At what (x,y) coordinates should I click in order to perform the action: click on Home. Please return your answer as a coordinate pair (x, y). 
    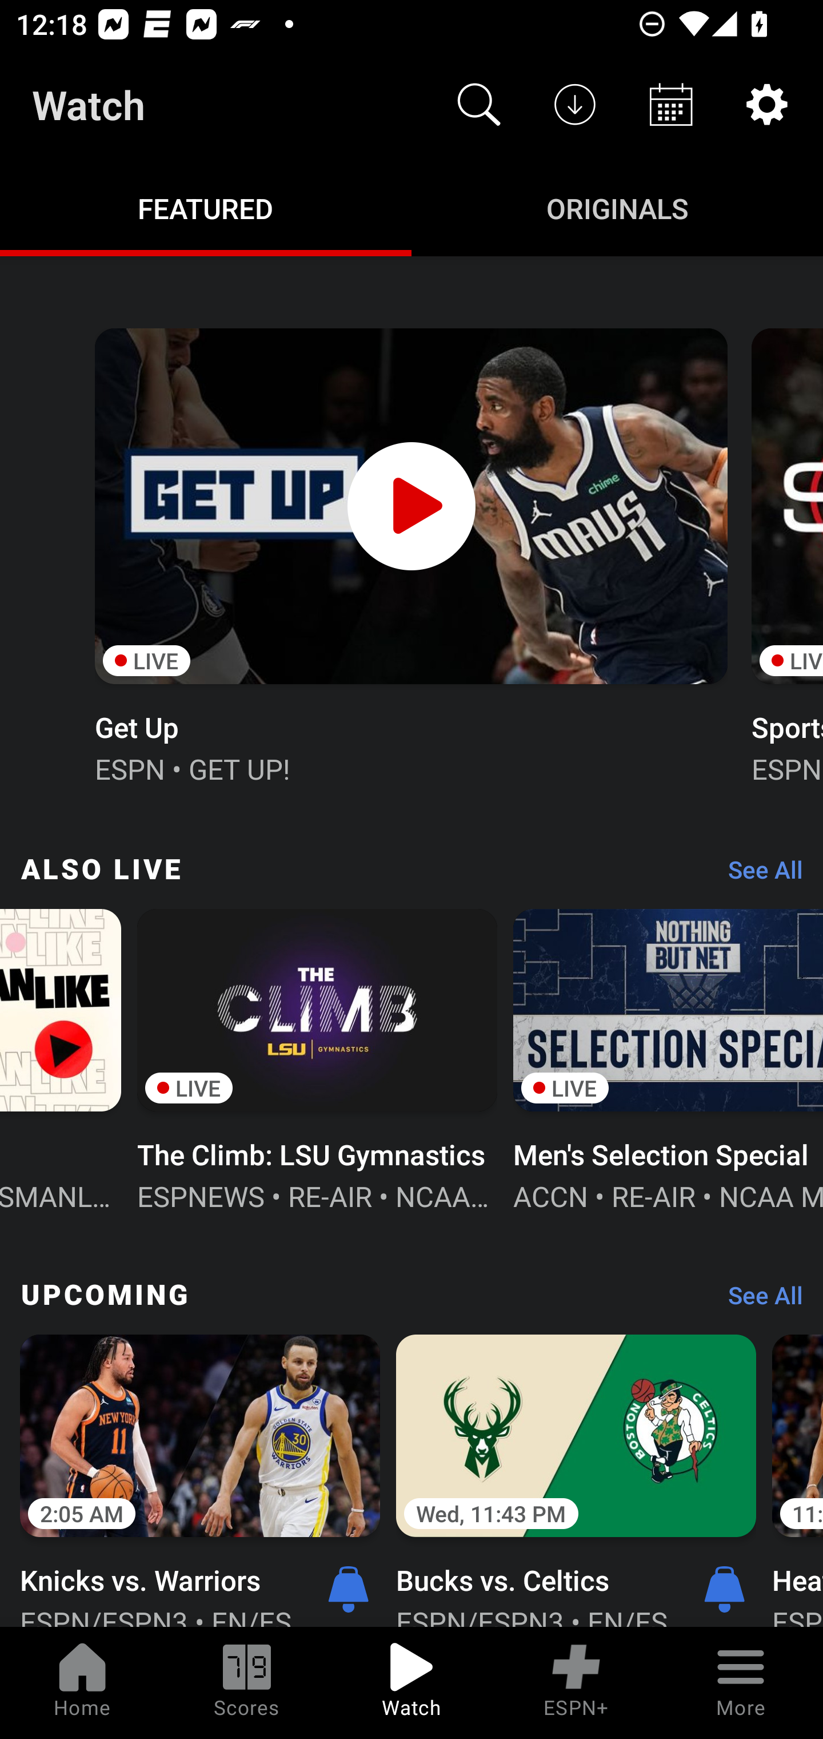
    Looking at the image, I should click on (82, 1683).